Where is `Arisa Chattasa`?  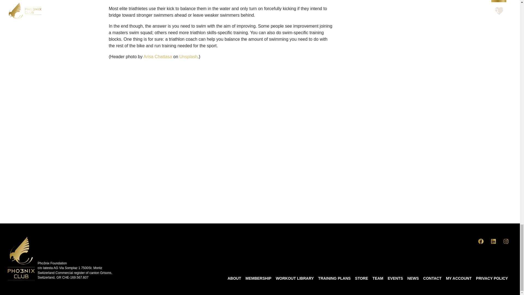
Arisa Chattasa is located at coordinates (158, 57).